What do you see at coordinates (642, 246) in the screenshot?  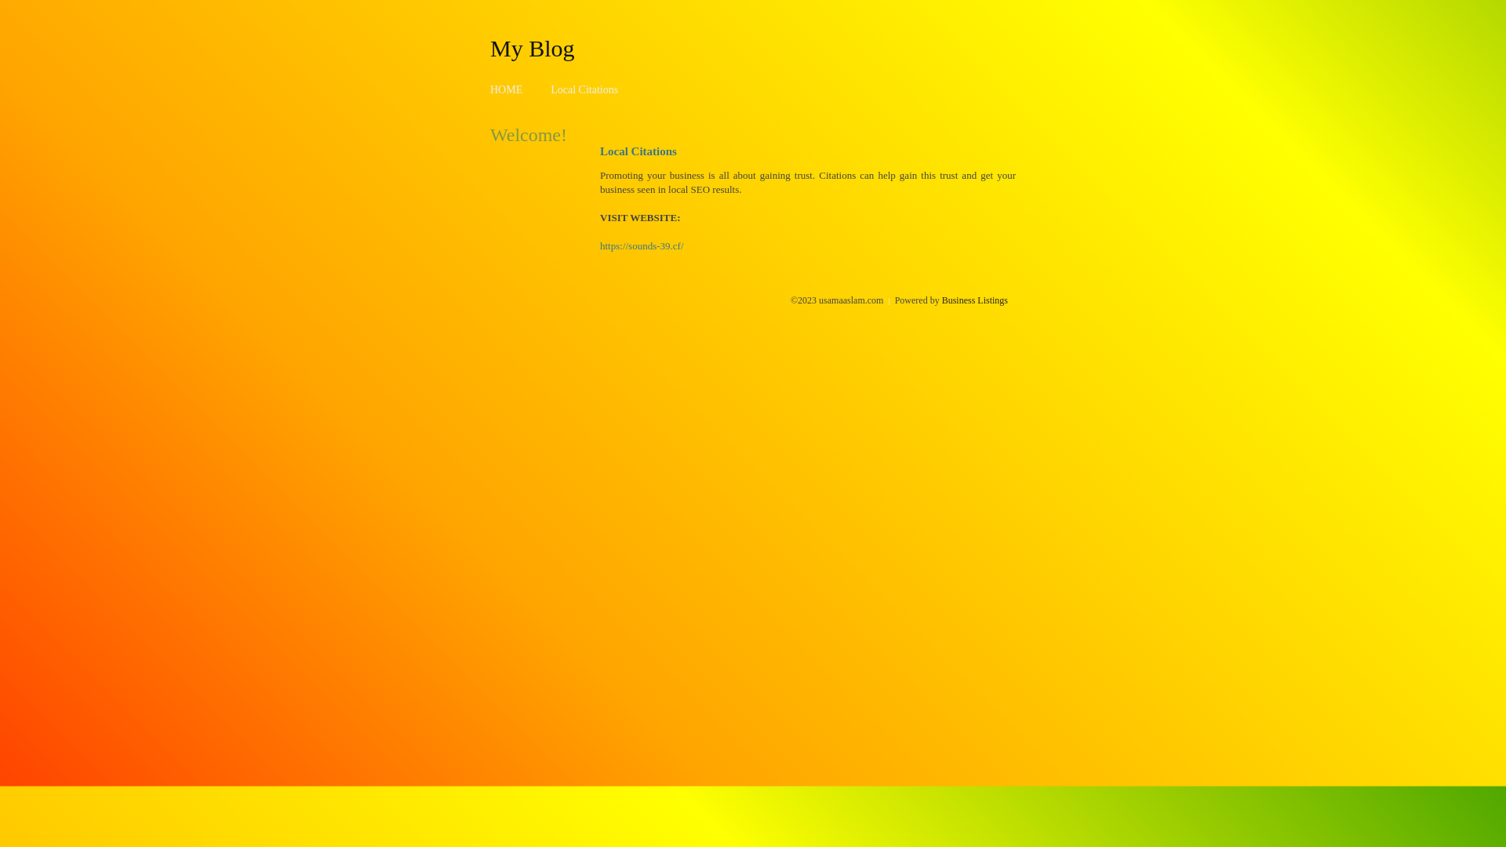 I see `https://sounds-39.cf/` at bounding box center [642, 246].